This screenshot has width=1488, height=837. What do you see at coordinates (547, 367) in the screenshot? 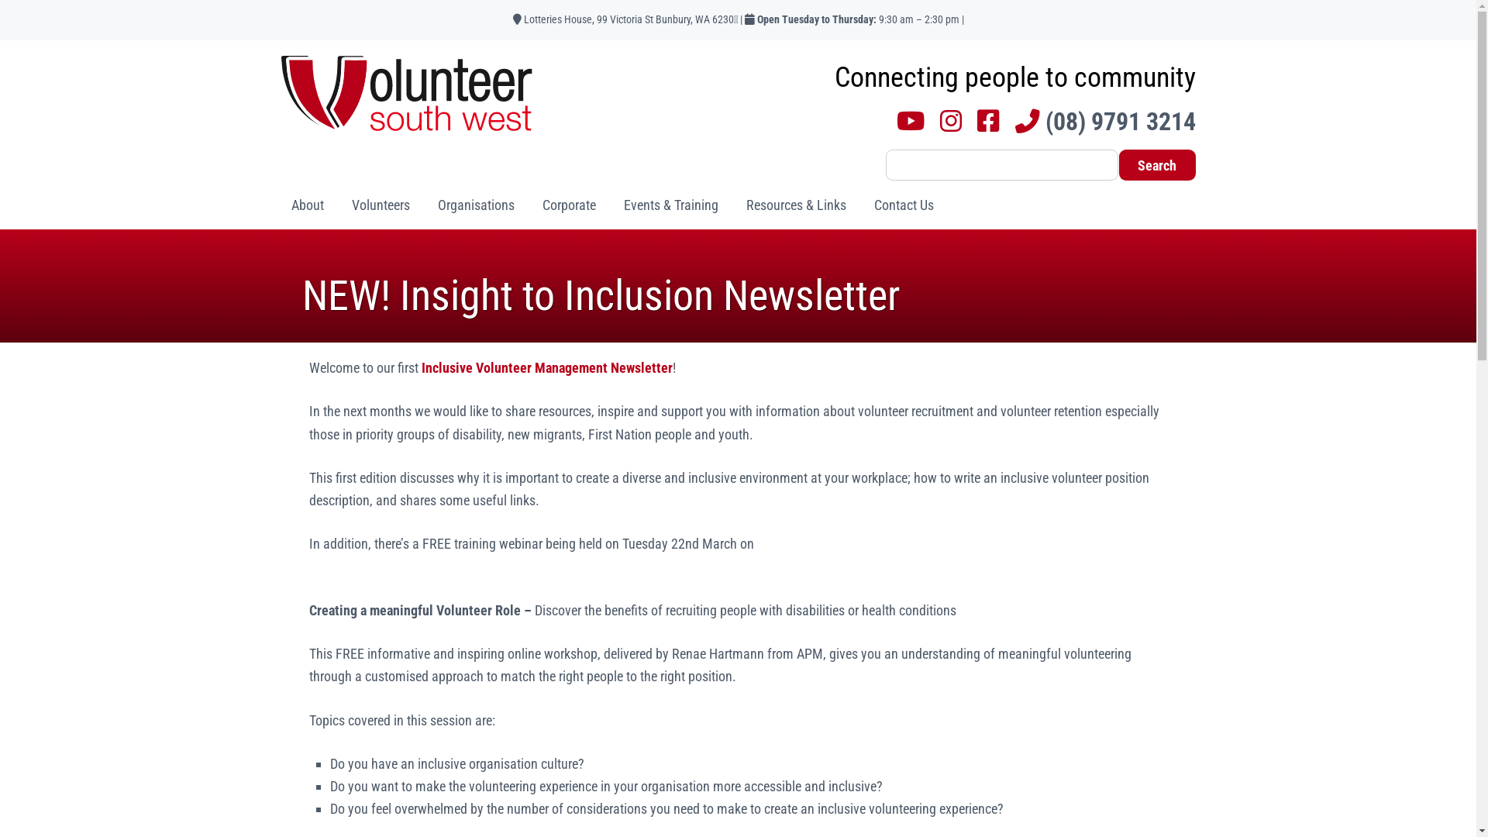
I see `Inclusive Volunteer Management Newsletter` at bounding box center [547, 367].